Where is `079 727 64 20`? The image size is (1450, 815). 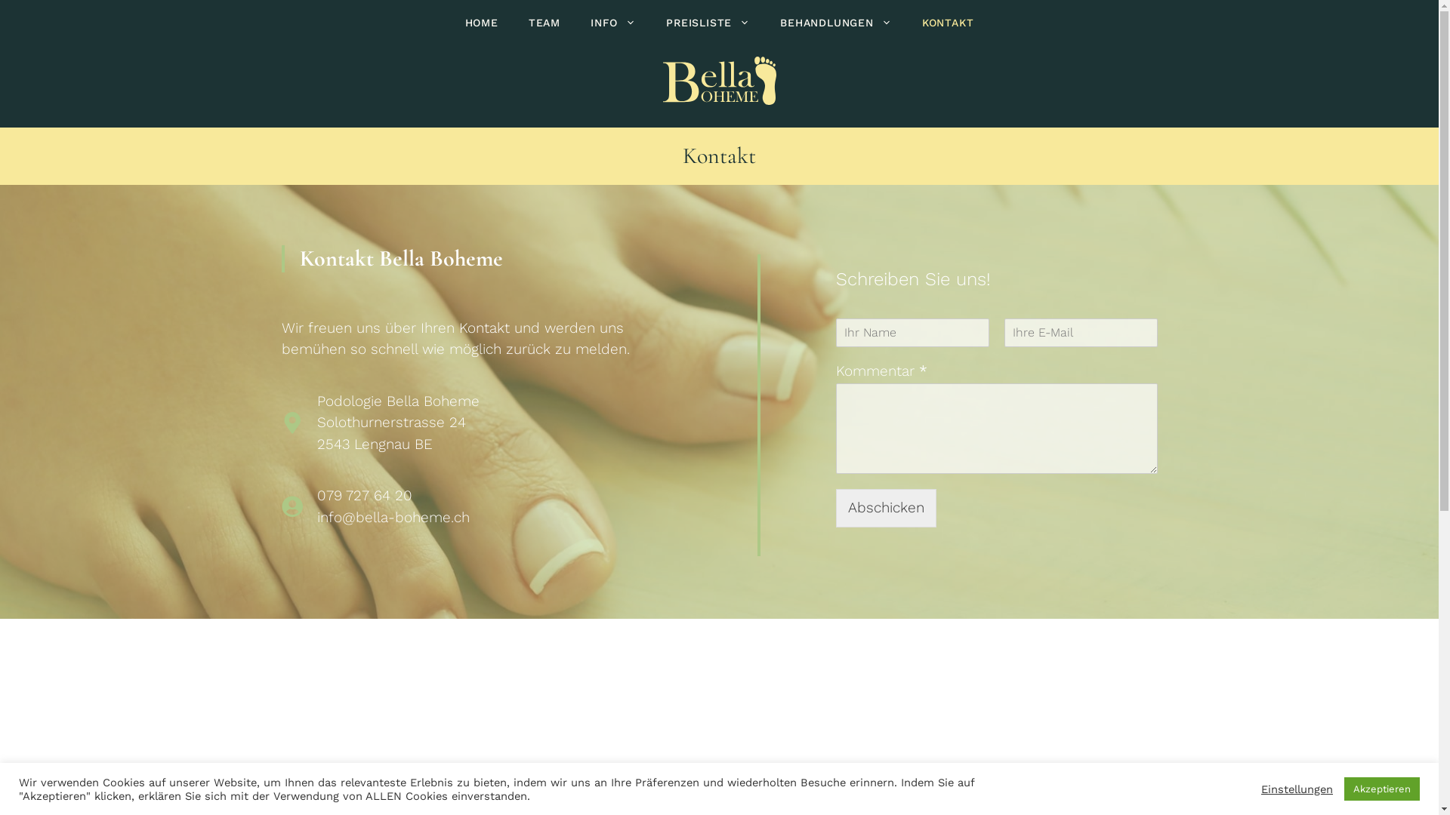 079 727 64 20 is located at coordinates (365, 495).